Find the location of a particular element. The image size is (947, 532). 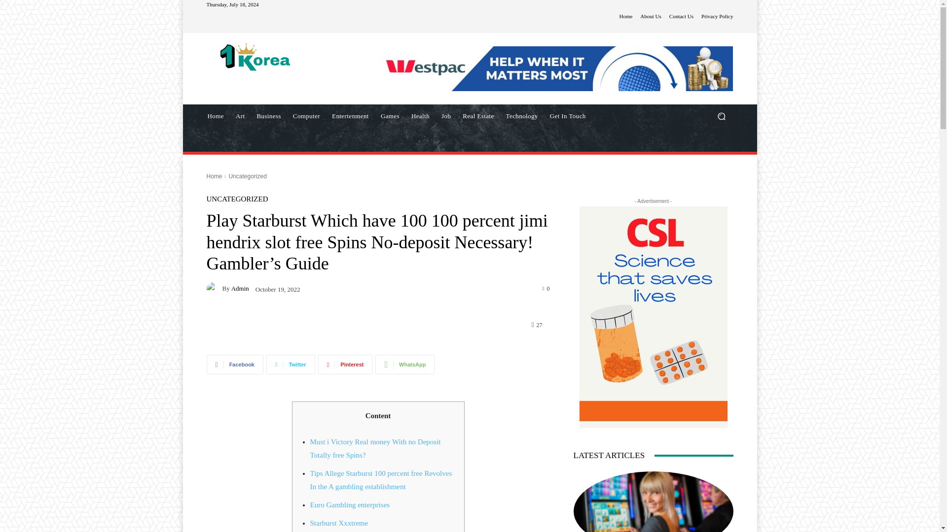

Games is located at coordinates (390, 116).